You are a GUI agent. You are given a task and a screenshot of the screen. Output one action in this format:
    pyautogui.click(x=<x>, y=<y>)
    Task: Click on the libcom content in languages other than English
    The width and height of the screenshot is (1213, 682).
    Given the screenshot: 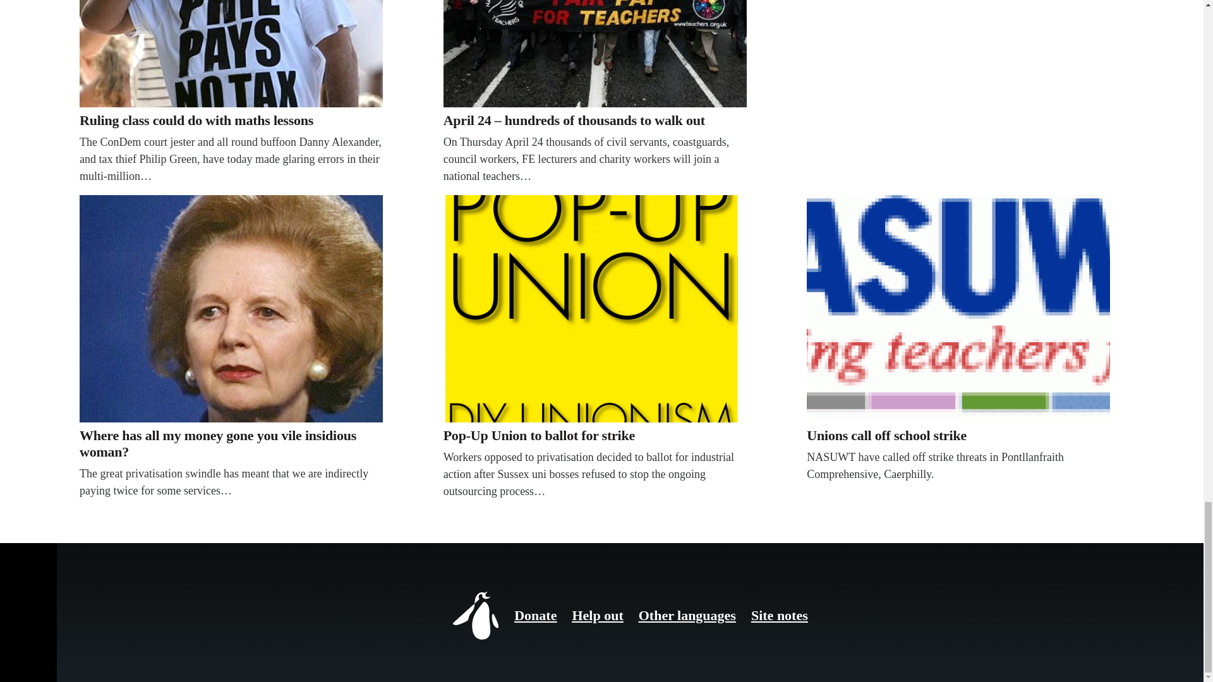 What is the action you would take?
    pyautogui.click(x=687, y=615)
    